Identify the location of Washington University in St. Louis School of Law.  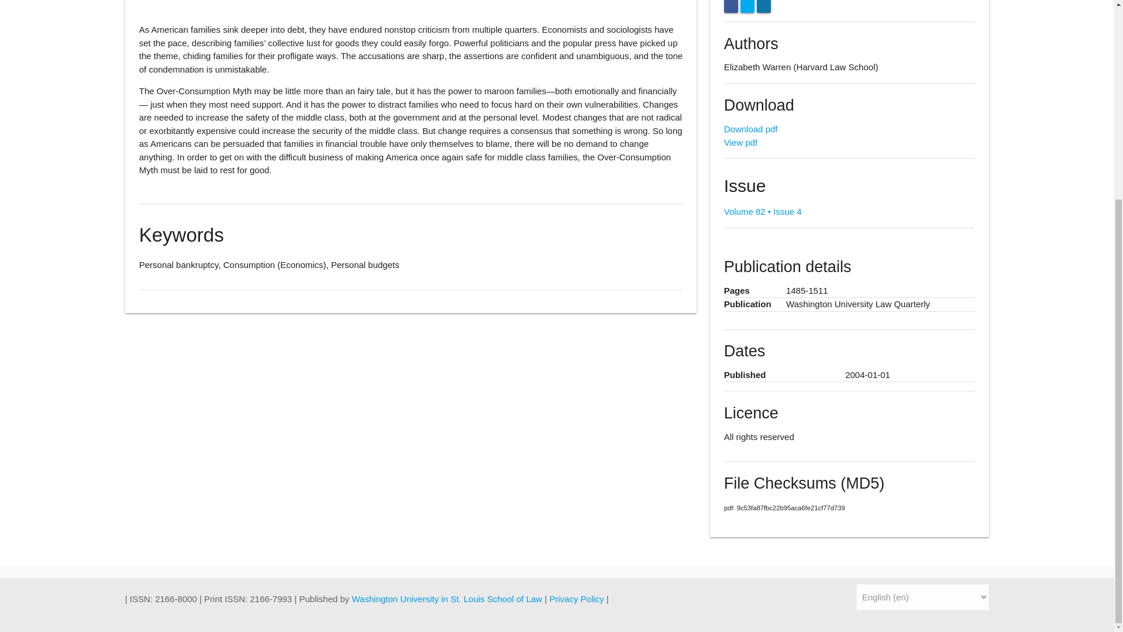
(448, 599).